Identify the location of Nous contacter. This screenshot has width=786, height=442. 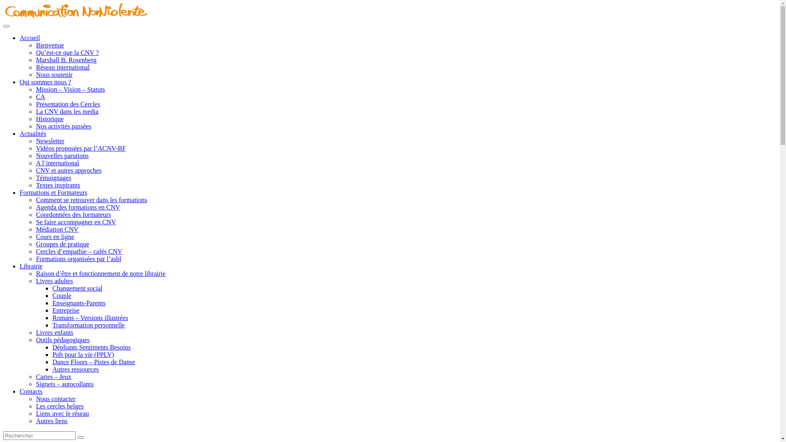
(56, 399).